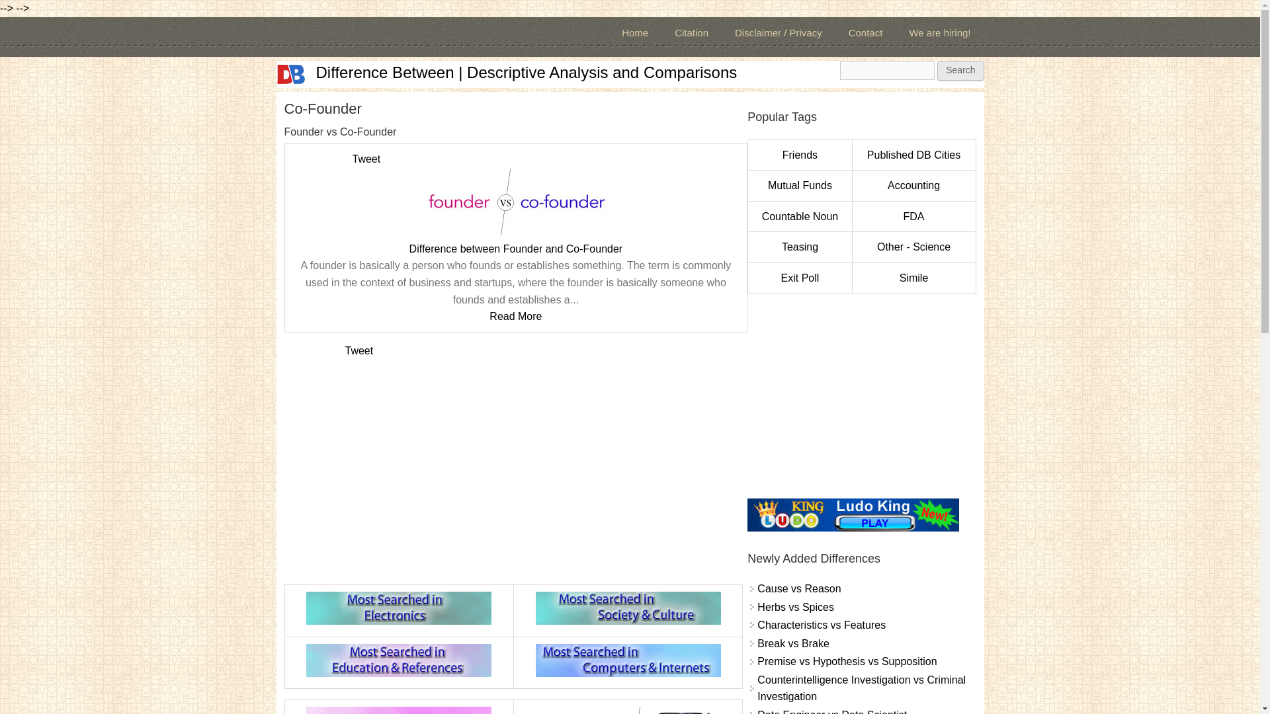 This screenshot has height=714, width=1270. I want to click on Accounting, so click(913, 185).